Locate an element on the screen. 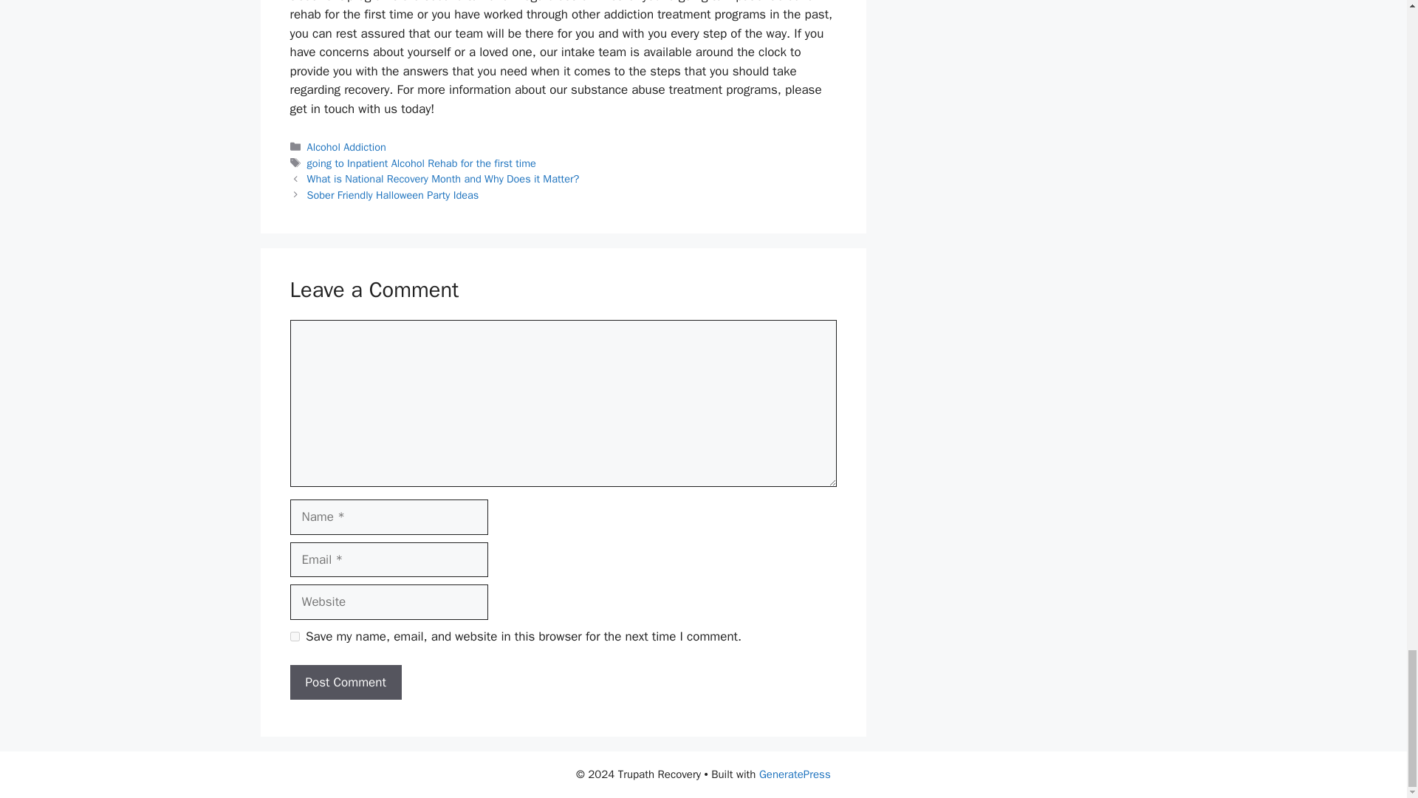 The height and width of the screenshot is (798, 1418). Post Comment is located at coordinates (345, 683).